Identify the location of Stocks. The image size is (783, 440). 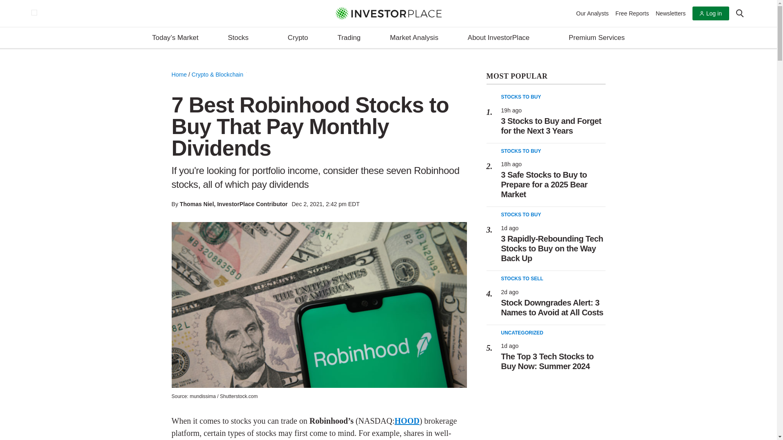
(243, 38).